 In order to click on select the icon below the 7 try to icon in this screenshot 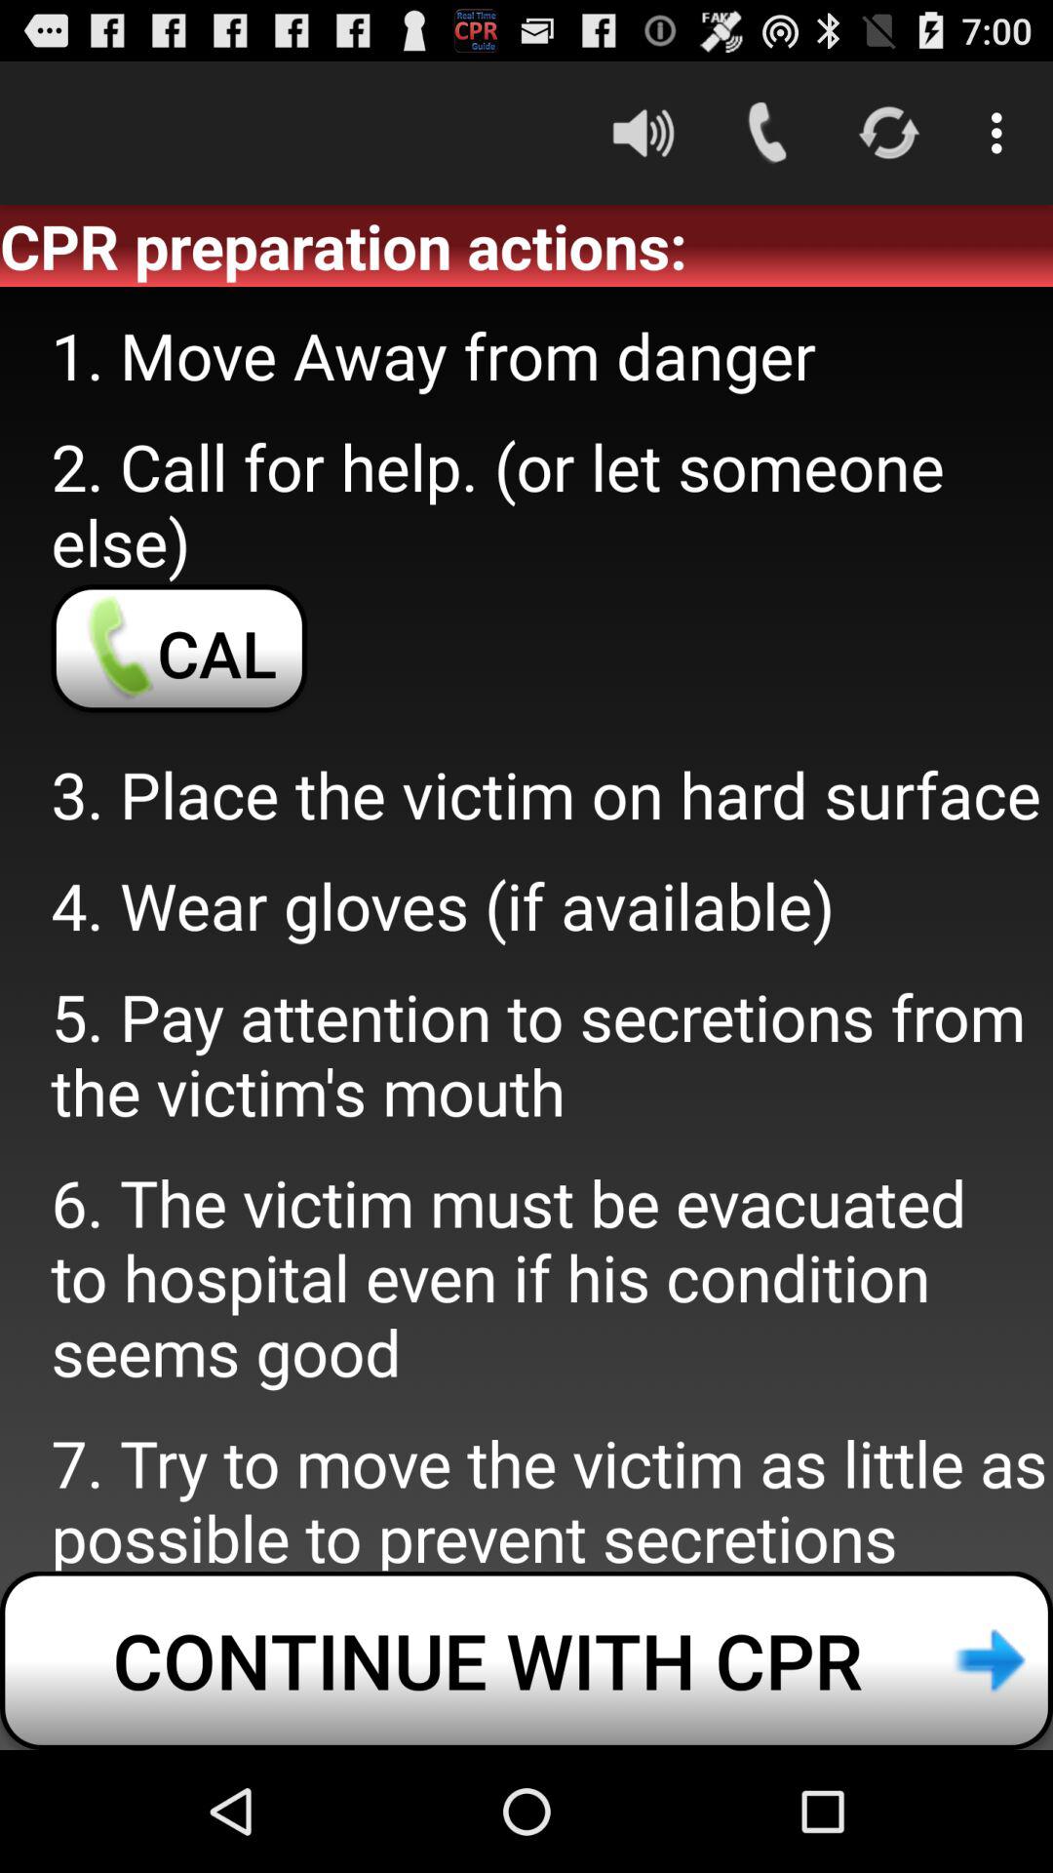, I will do `click(526, 1660)`.